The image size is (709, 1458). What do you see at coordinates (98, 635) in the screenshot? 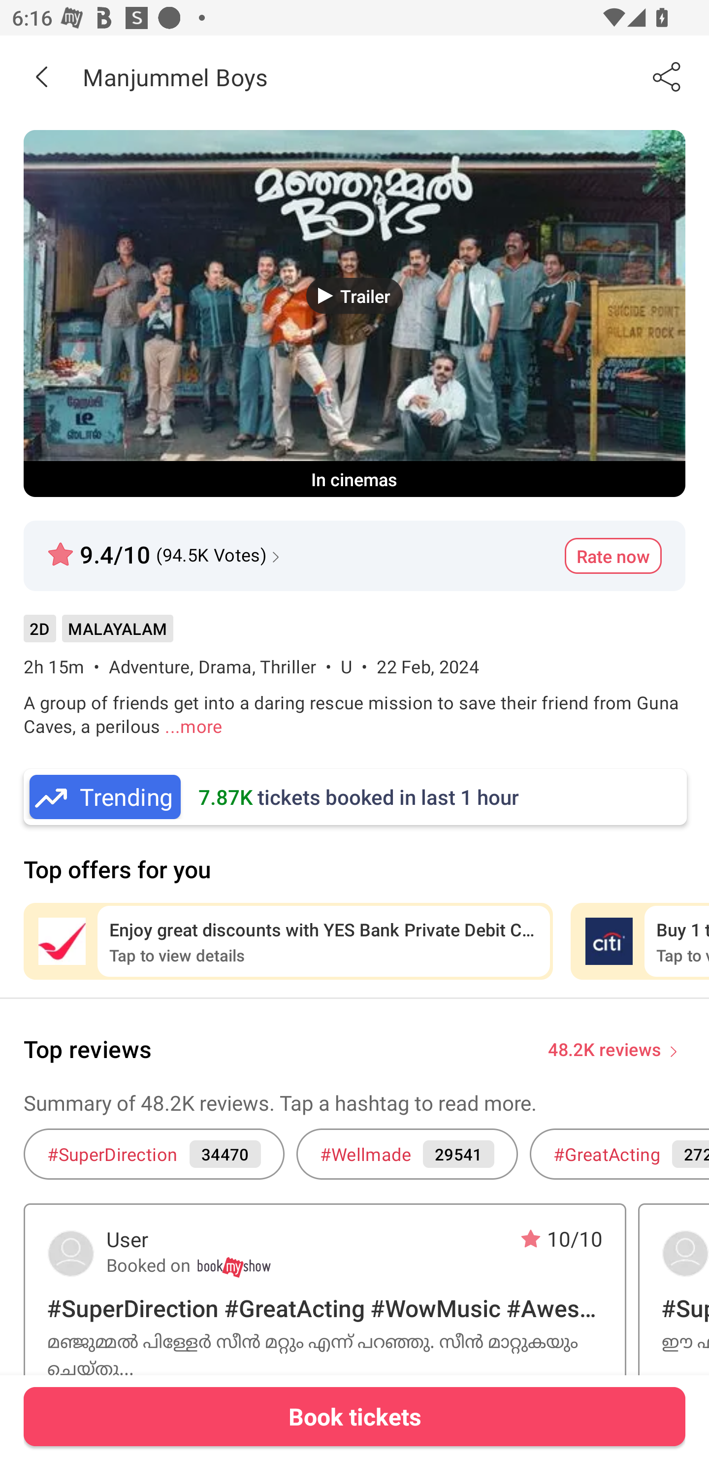
I see `2D MALAYALAM` at bounding box center [98, 635].